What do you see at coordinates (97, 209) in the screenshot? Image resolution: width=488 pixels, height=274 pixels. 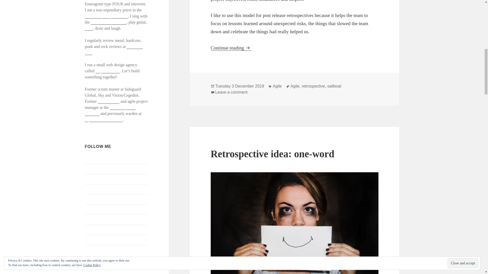 I see `Mastodon.scot` at bounding box center [97, 209].